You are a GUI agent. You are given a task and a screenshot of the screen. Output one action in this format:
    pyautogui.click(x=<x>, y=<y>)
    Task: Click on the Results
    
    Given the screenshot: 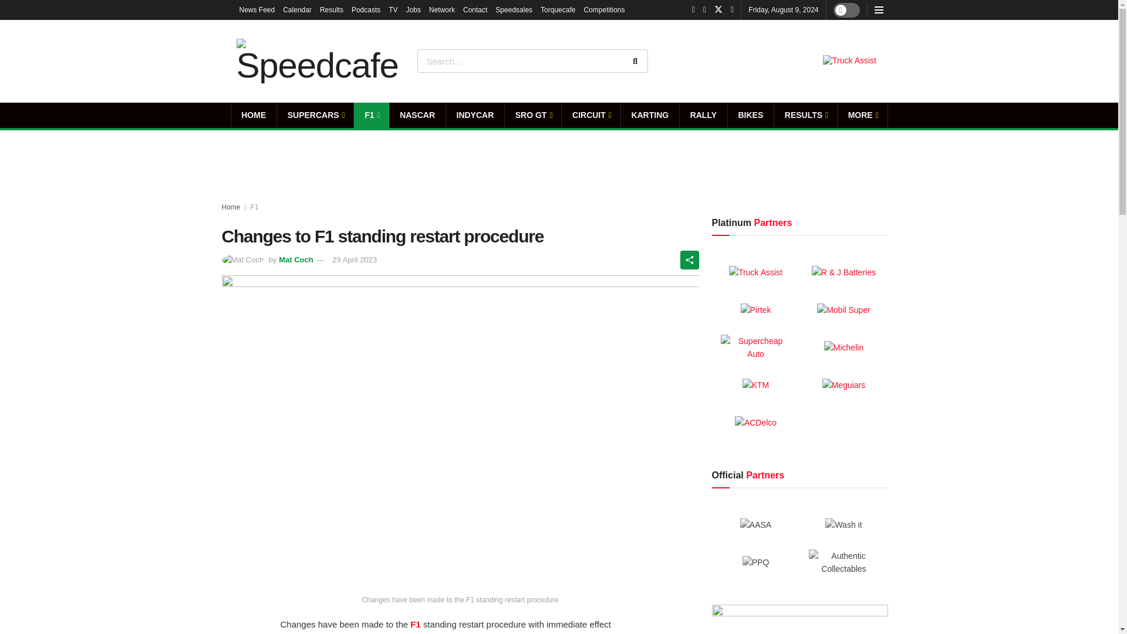 What is the action you would take?
    pyautogui.click(x=332, y=9)
    